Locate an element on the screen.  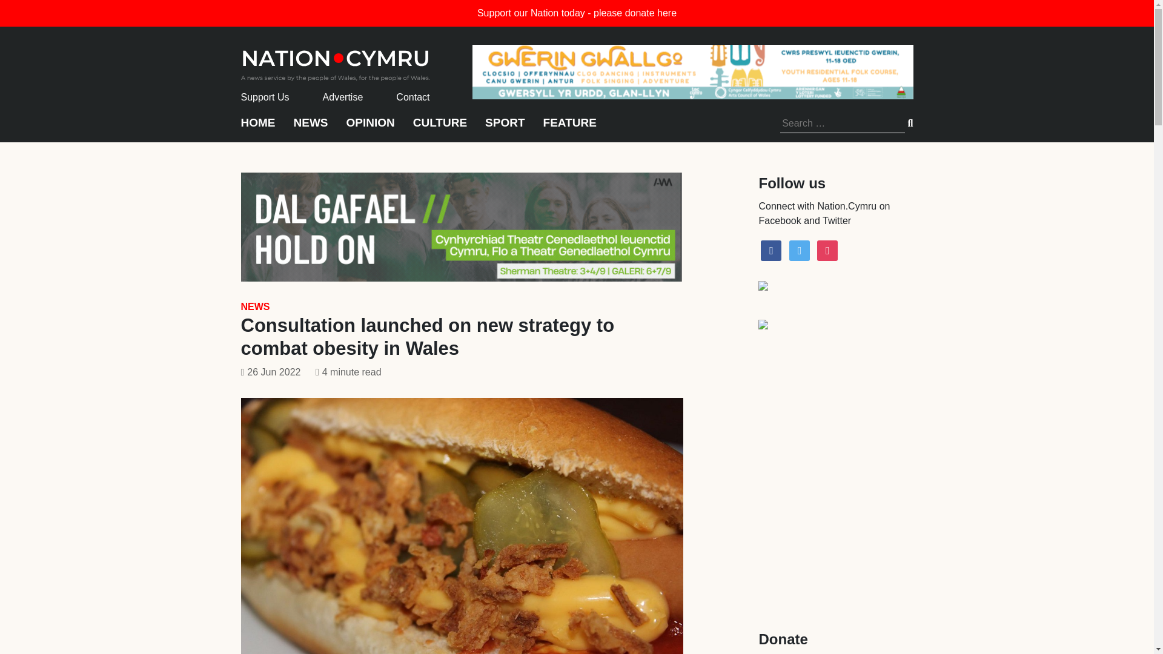
NEWS is located at coordinates (310, 128).